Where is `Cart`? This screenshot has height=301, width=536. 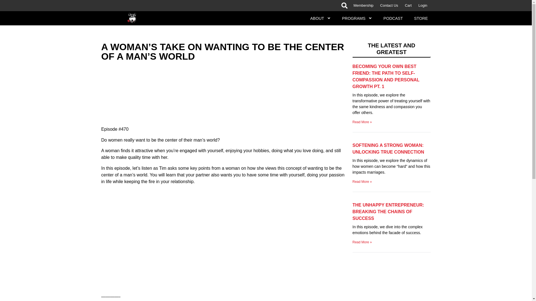
Cart is located at coordinates (408, 6).